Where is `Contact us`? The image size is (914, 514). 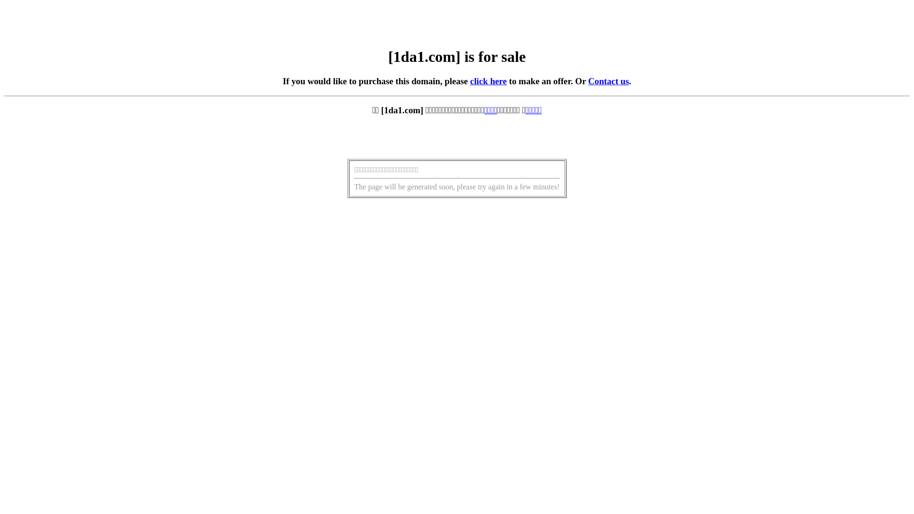 Contact us is located at coordinates (609, 81).